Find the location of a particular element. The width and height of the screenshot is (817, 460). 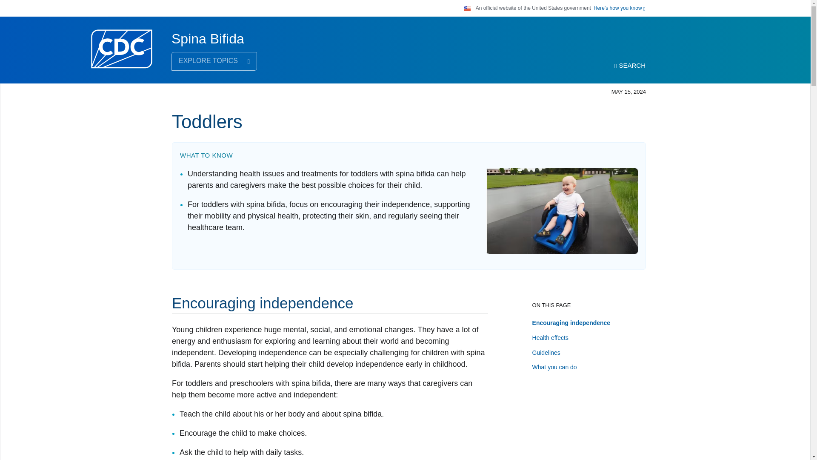

SEARCH is located at coordinates (630, 66).